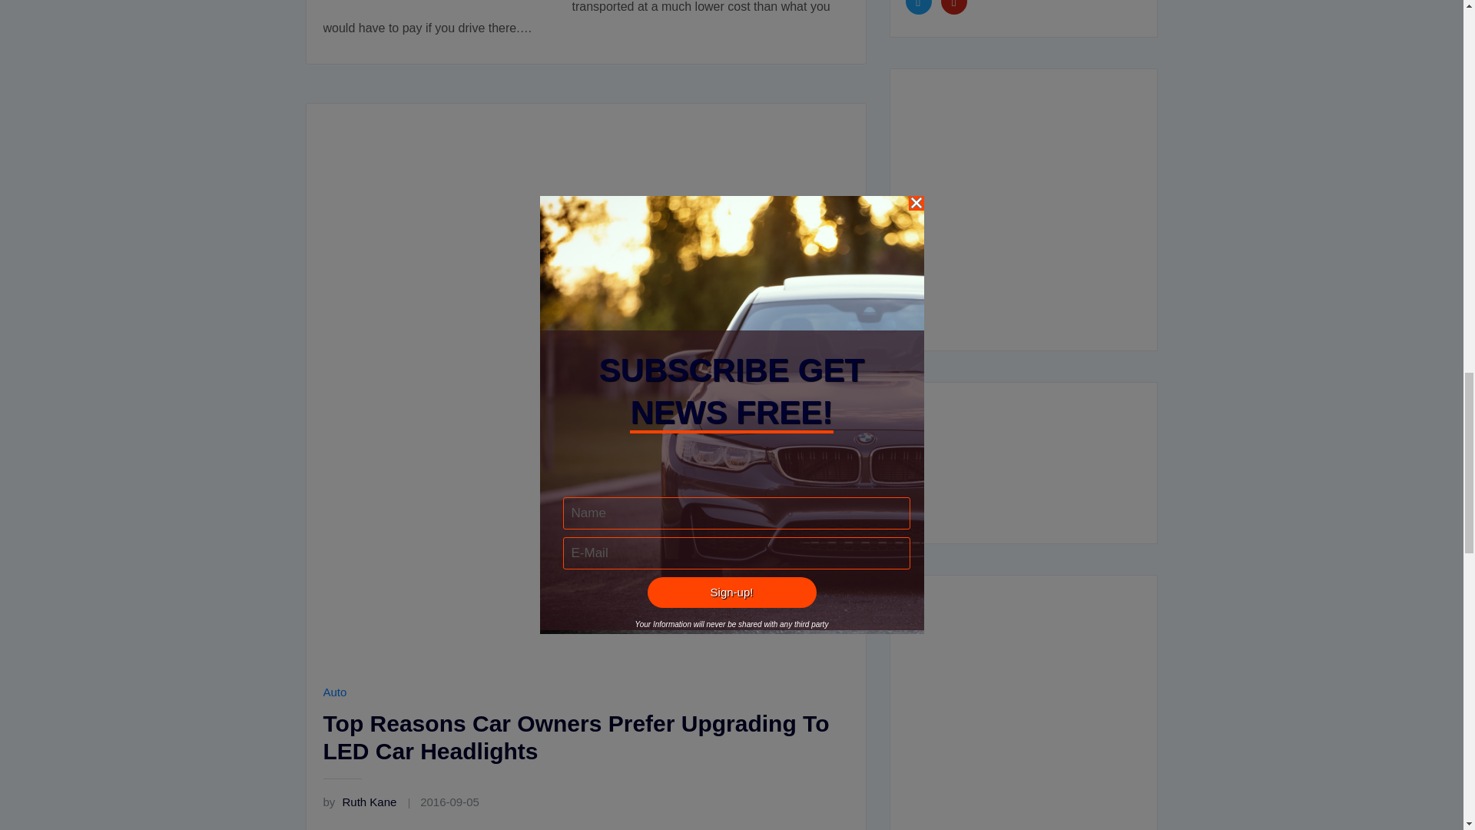  Describe the element at coordinates (917, 3) in the screenshot. I see `Twitter` at that location.